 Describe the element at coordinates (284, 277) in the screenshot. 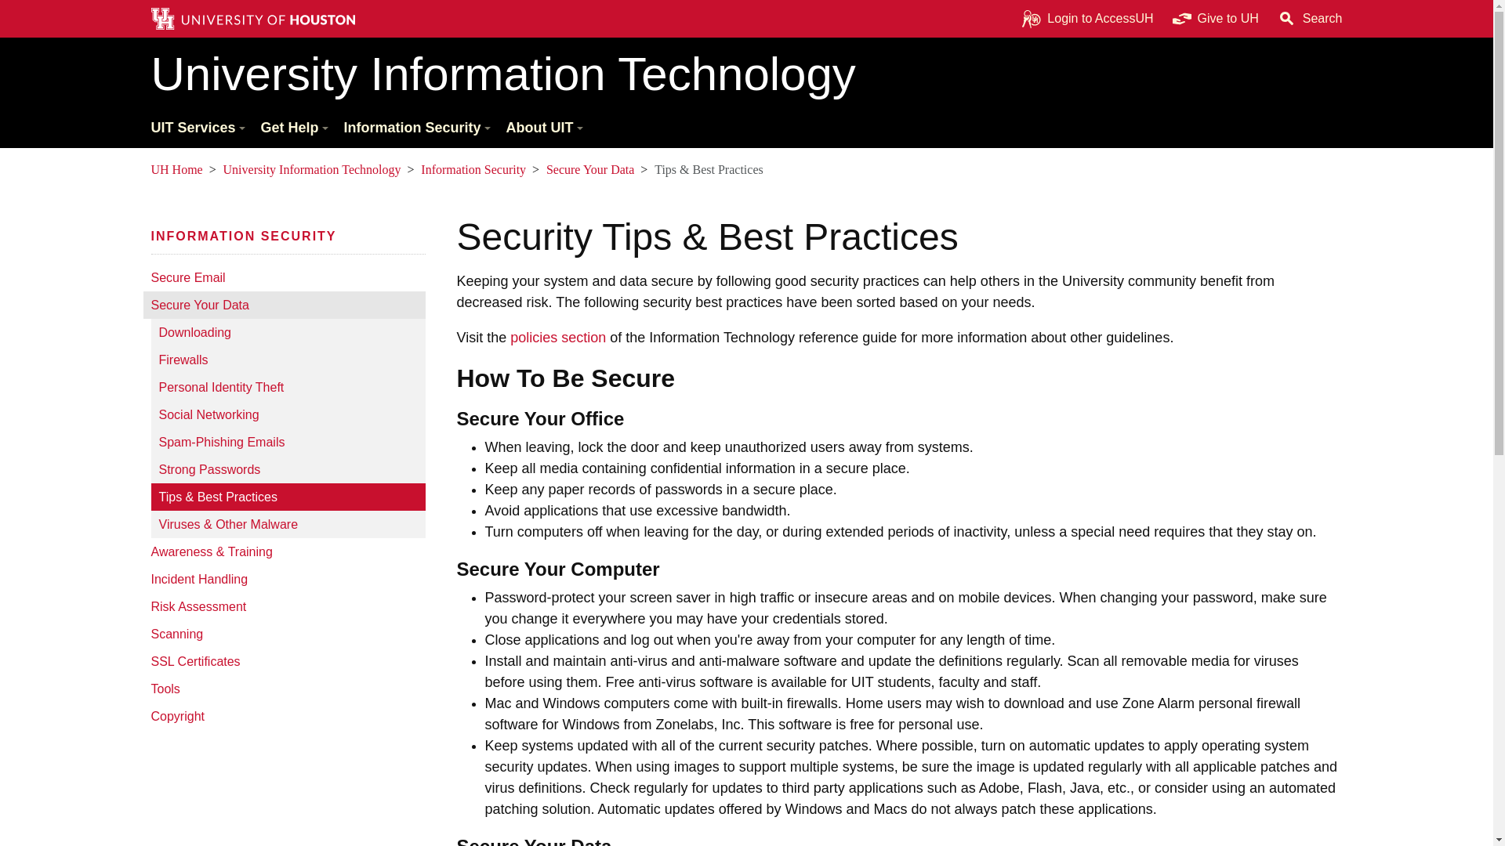

I see `Secure Email` at that location.